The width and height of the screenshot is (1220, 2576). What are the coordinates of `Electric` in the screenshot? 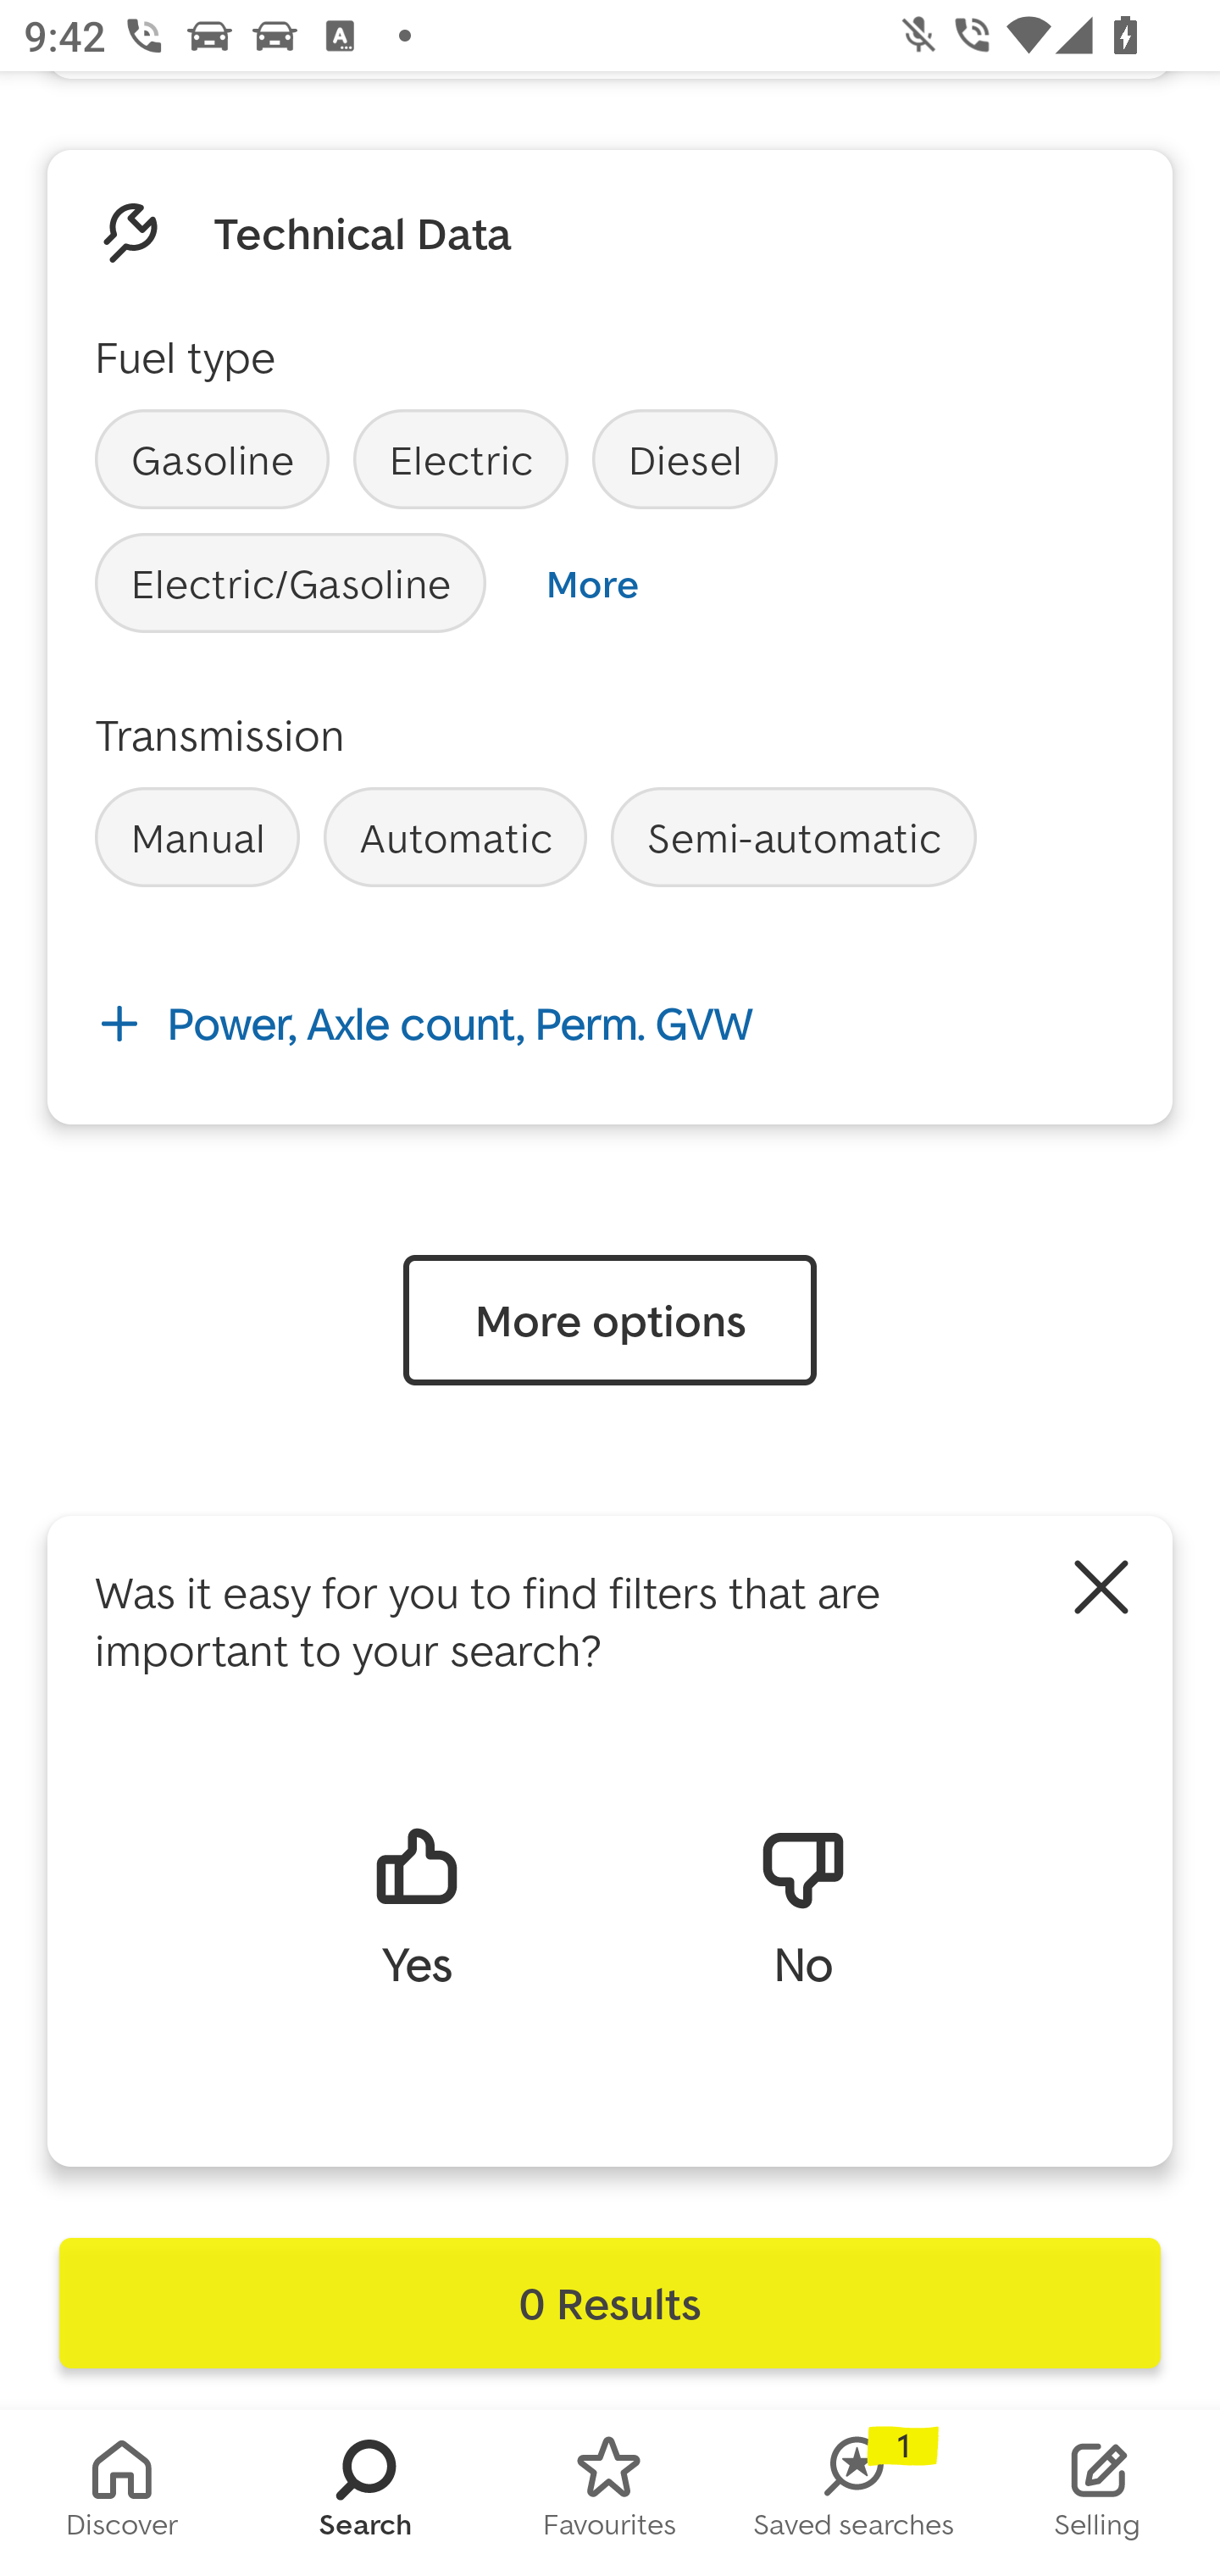 It's located at (461, 459).